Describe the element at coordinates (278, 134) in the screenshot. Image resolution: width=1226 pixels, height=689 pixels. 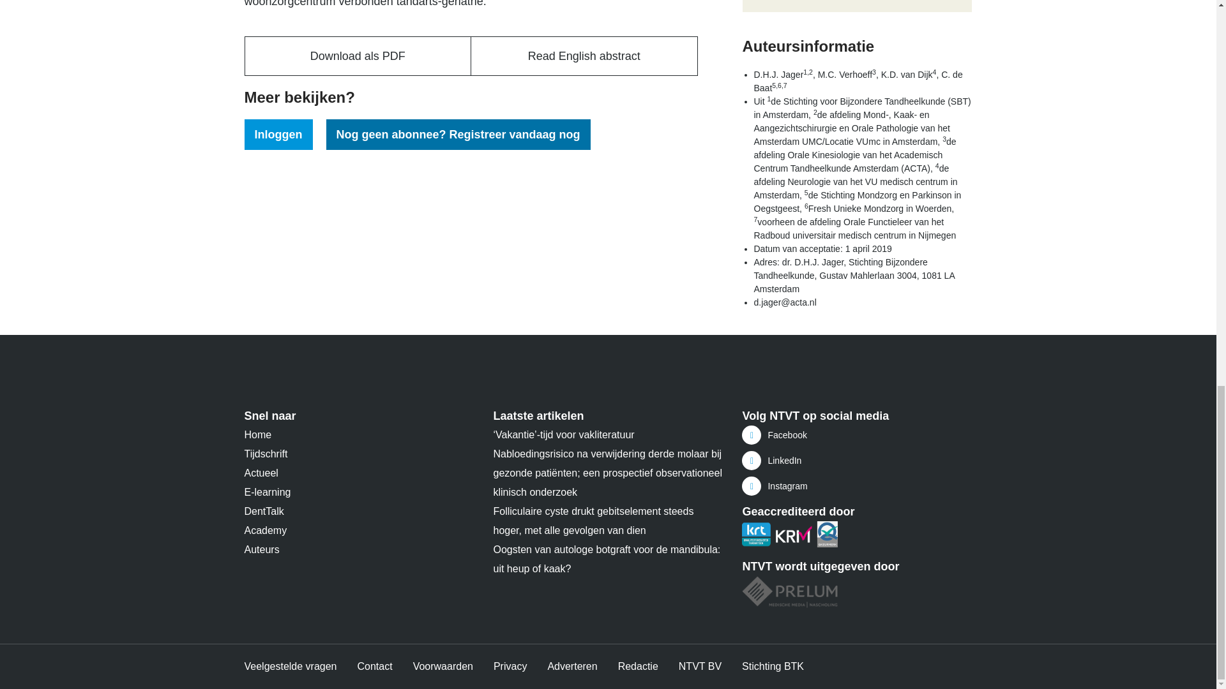
I see `Inloggen` at that location.